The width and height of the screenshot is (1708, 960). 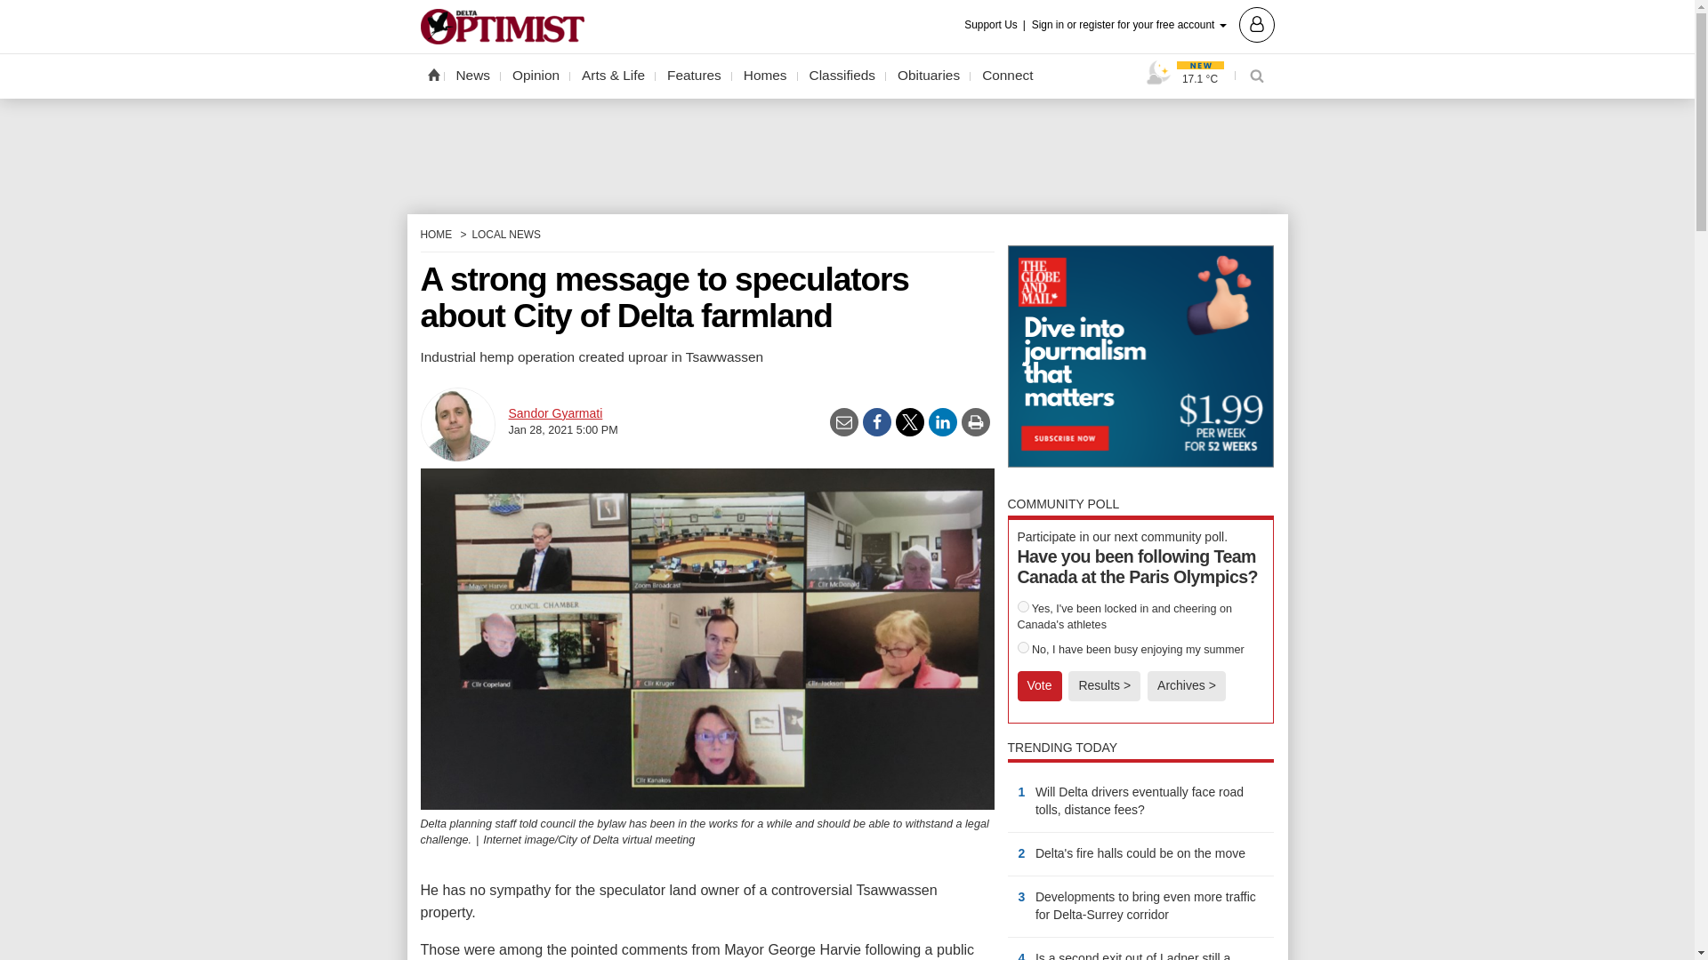 I want to click on News, so click(x=473, y=76).